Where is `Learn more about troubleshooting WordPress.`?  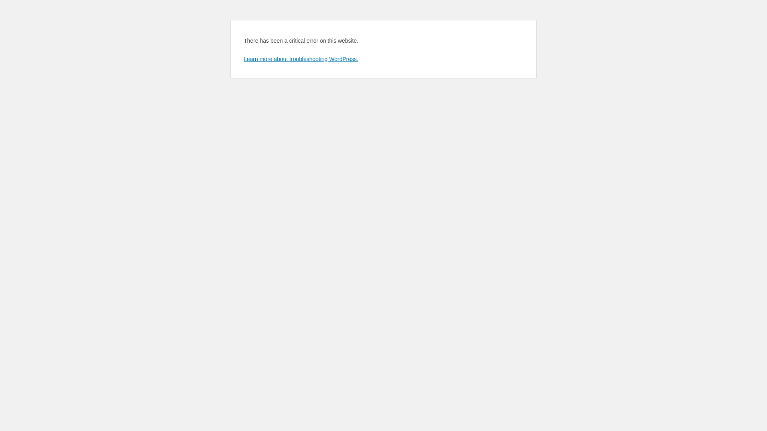 Learn more about troubleshooting WordPress. is located at coordinates (301, 59).